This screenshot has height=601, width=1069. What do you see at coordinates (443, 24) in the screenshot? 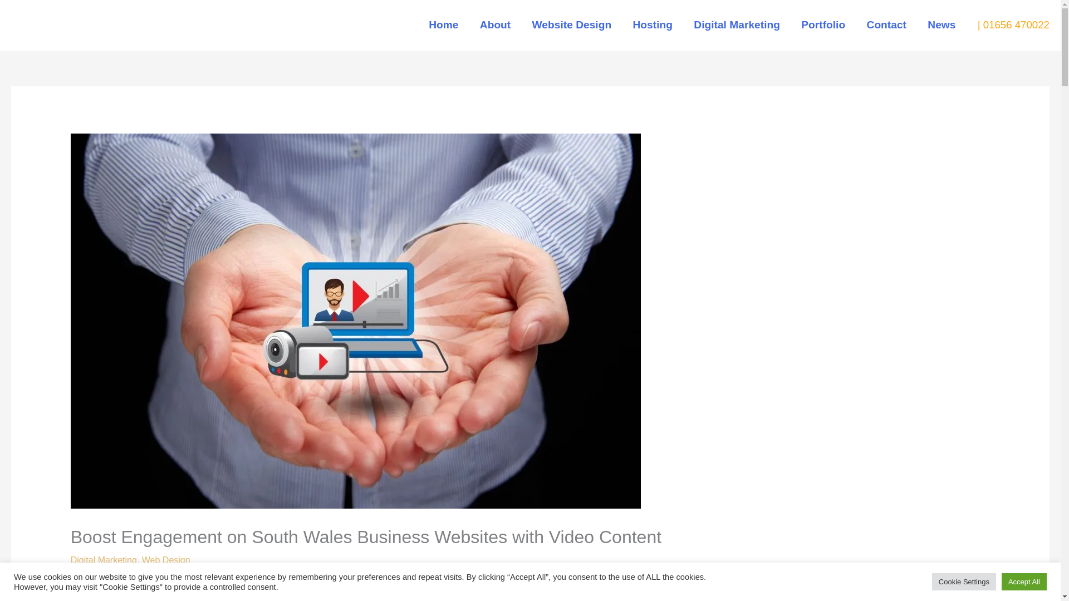
I see `Home` at bounding box center [443, 24].